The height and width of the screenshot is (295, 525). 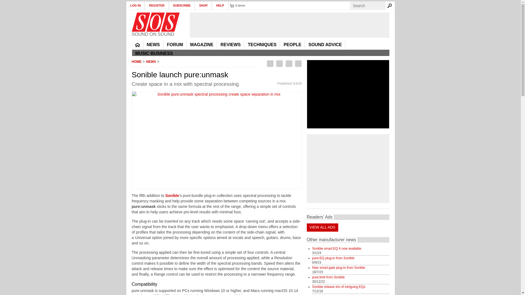 What do you see at coordinates (175, 45) in the screenshot?
I see `FORUM` at bounding box center [175, 45].